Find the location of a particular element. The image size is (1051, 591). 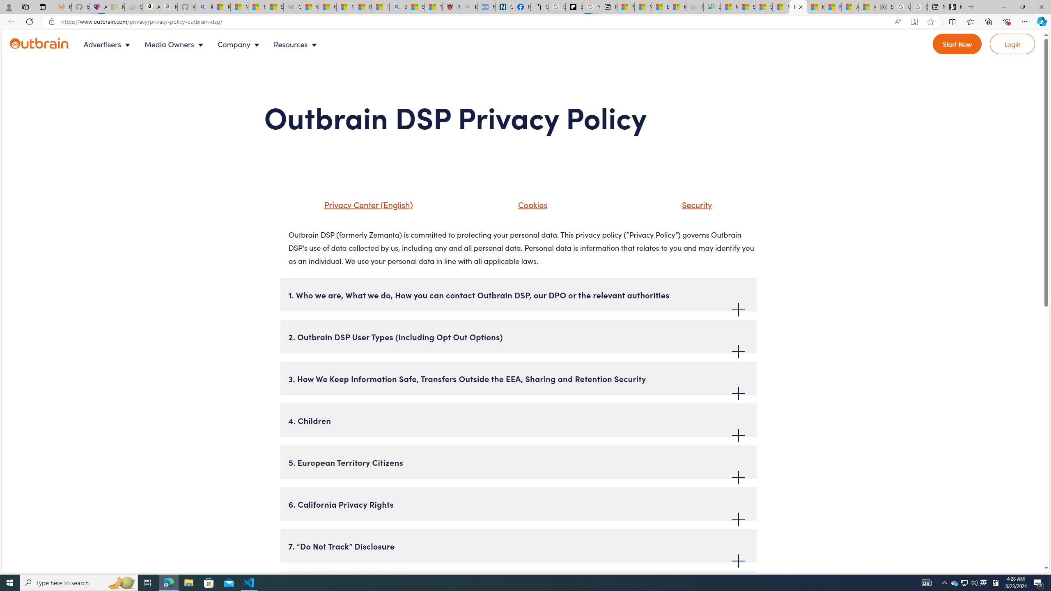

Robert H. Shmerling, MD - Harvard Health is located at coordinates (451, 7).